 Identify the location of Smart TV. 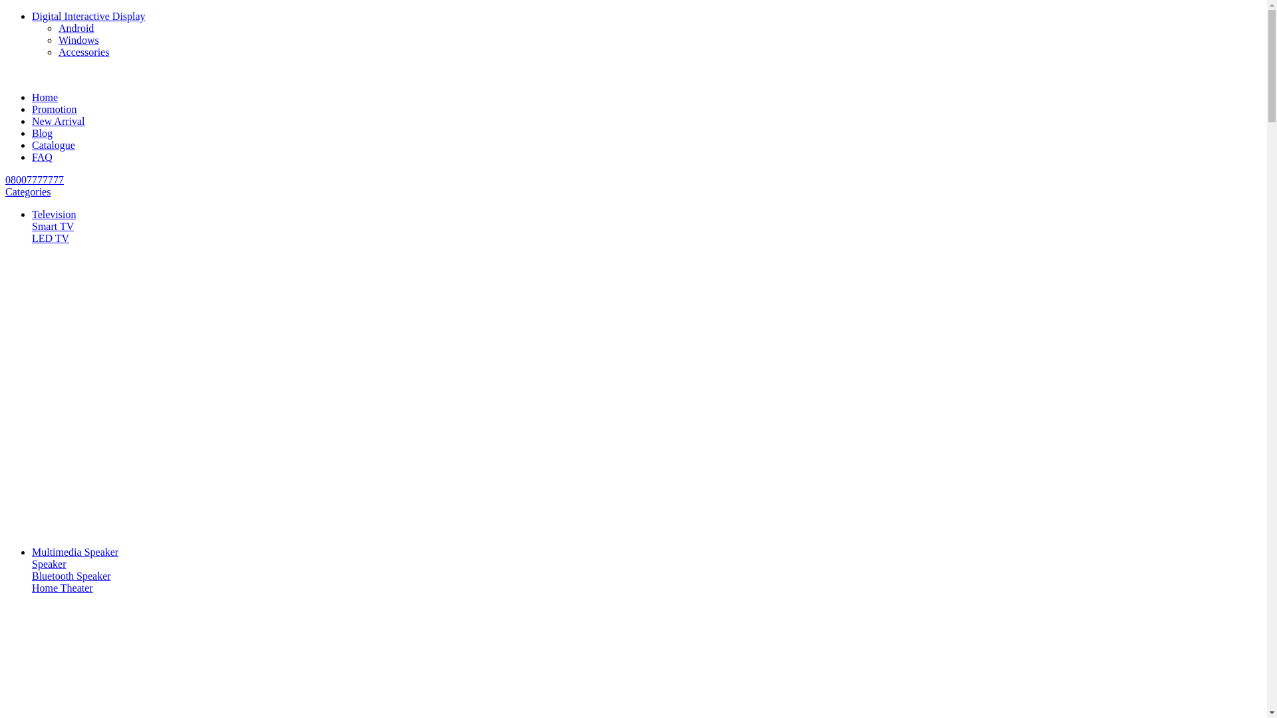
(53, 226).